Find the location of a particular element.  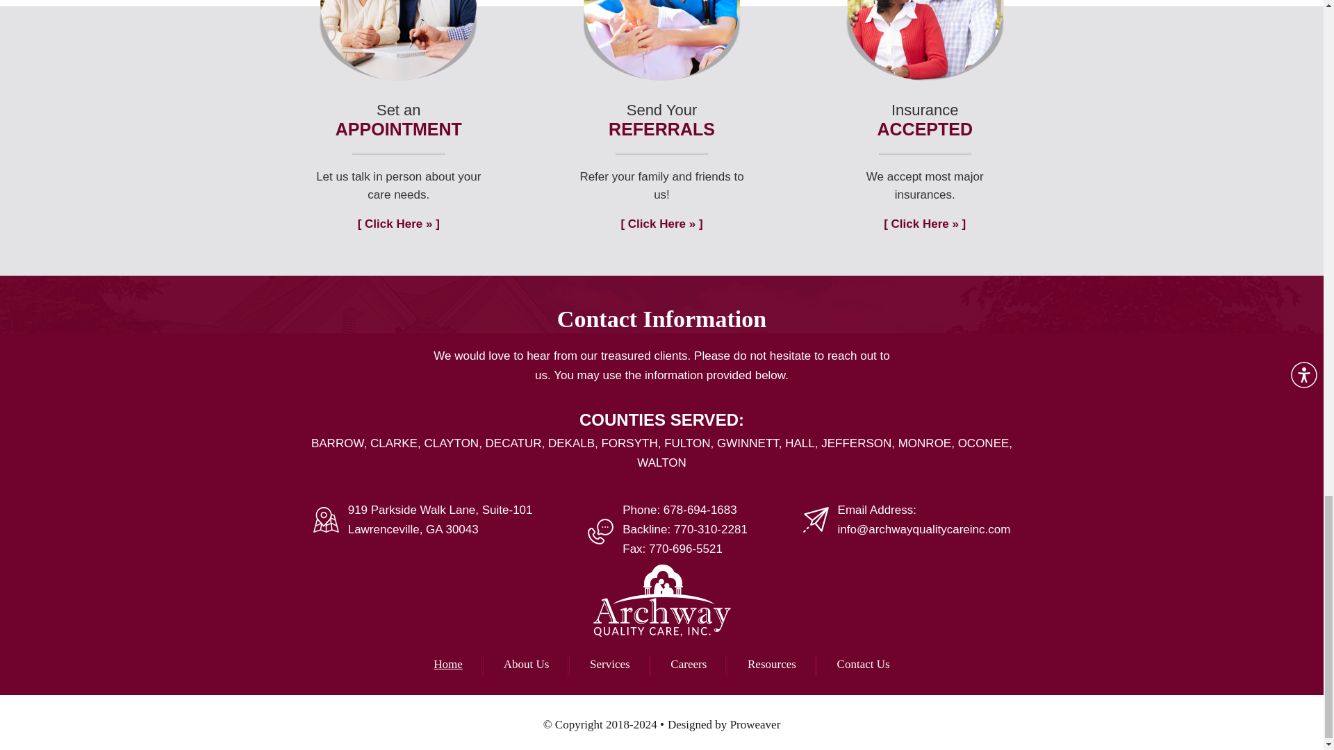

Proweaver is located at coordinates (755, 724).